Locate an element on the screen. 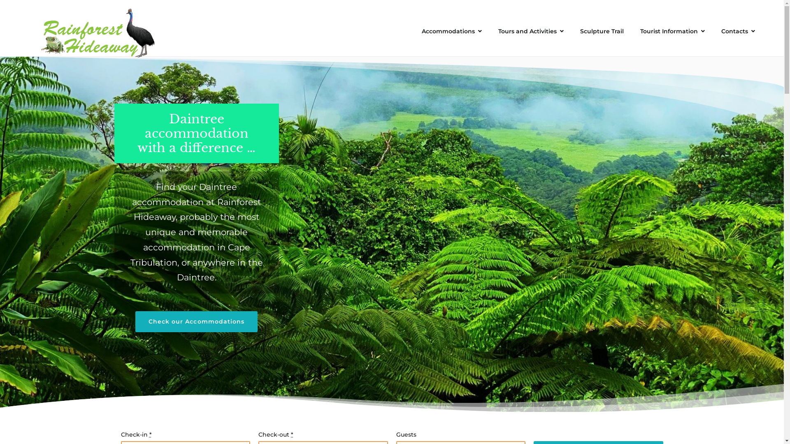 This screenshot has height=444, width=790. Check our Accommodations is located at coordinates (197, 321).